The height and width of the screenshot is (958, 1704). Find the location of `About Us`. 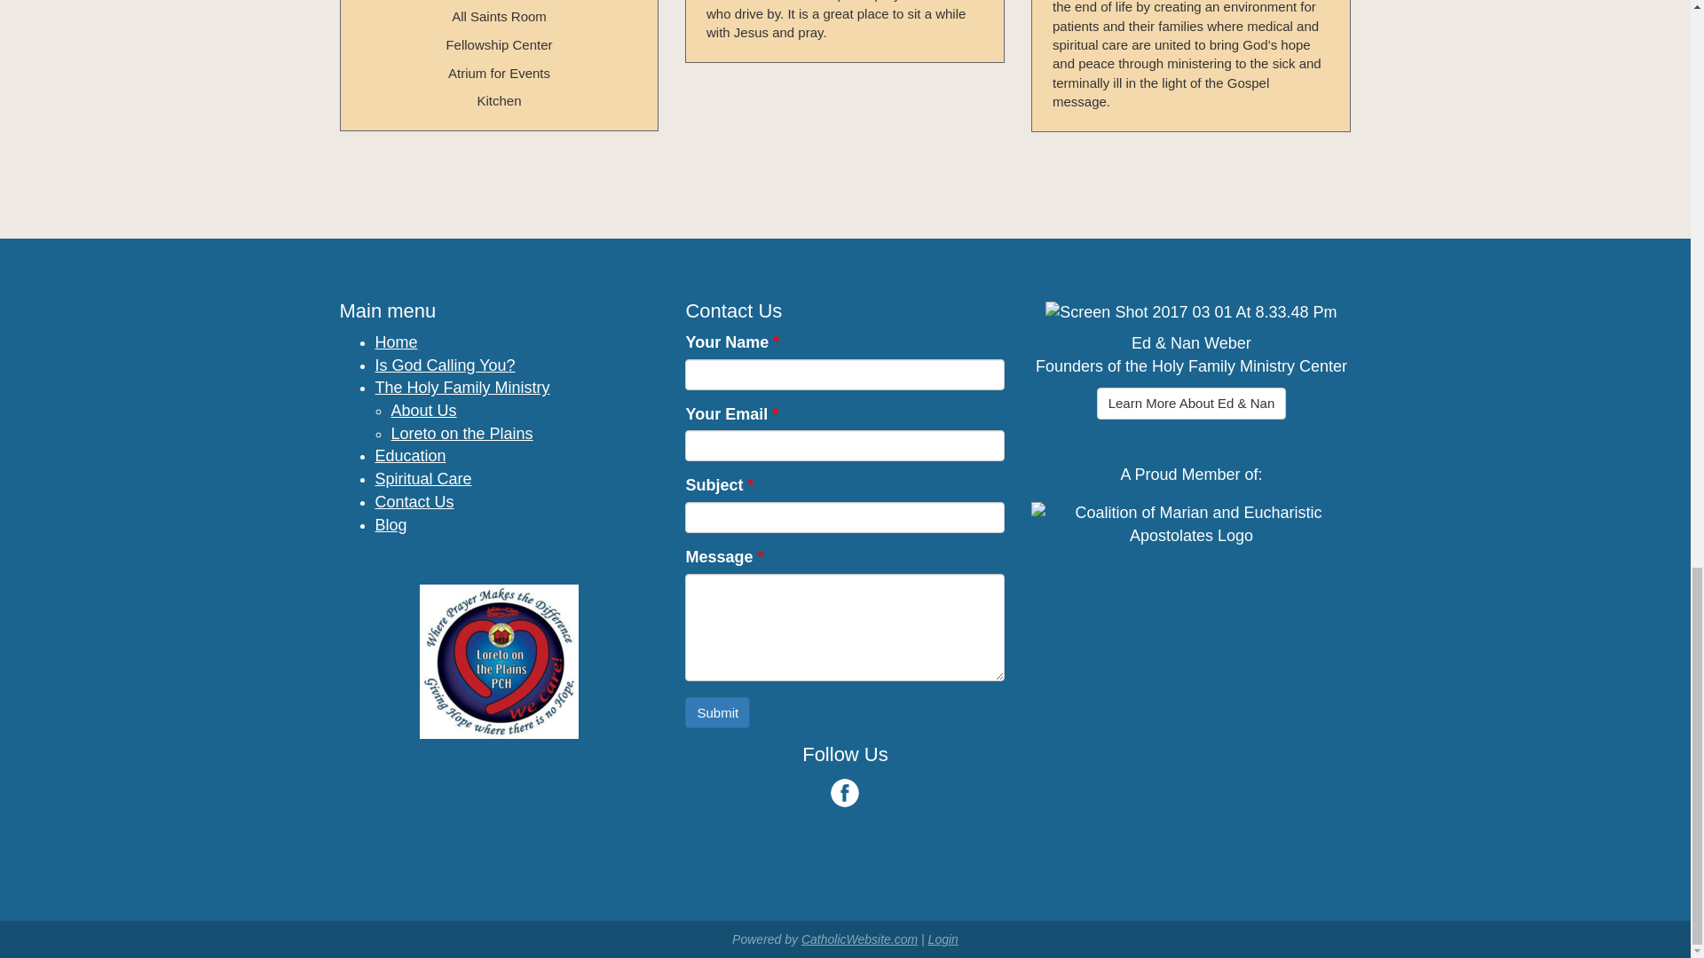

About Us is located at coordinates (422, 410).